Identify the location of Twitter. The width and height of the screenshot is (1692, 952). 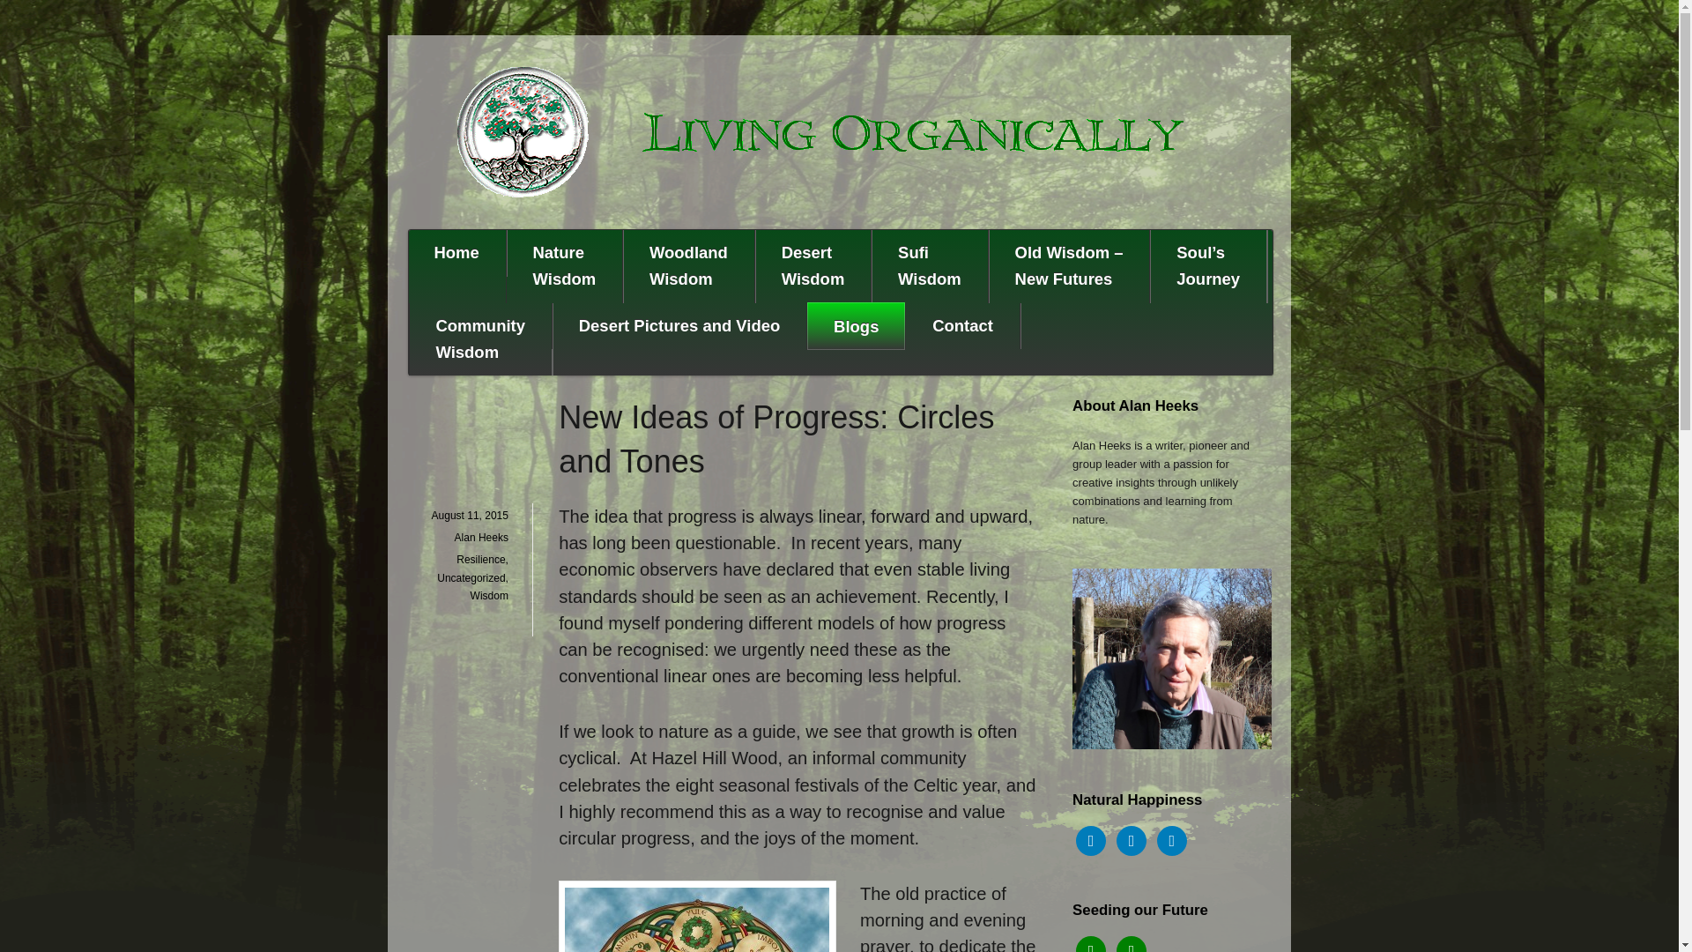
(1172, 840).